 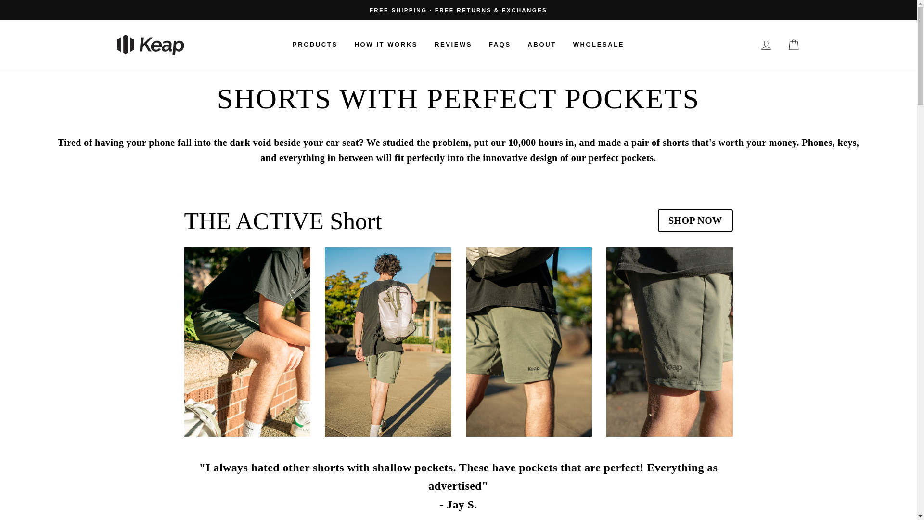 What do you see at coordinates (500, 44) in the screenshot?
I see `FAQS` at bounding box center [500, 44].